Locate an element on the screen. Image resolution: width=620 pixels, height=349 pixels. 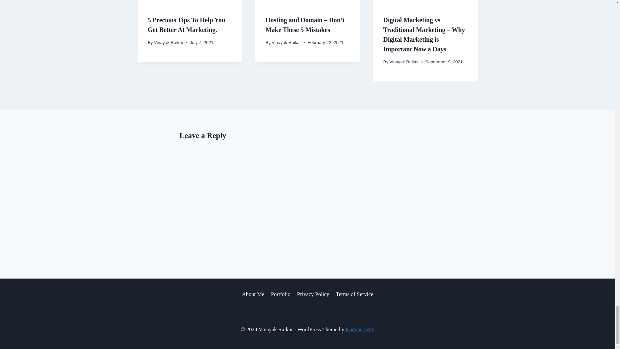
Vinayak Raikar is located at coordinates (404, 61).